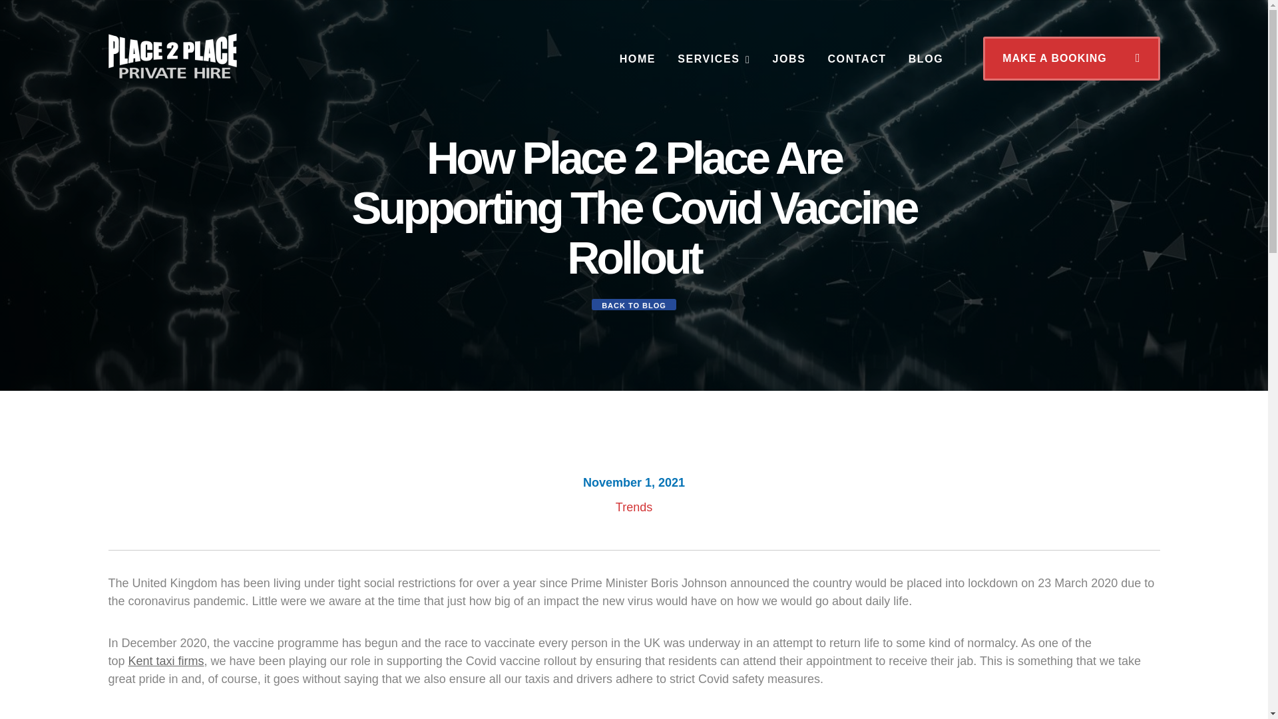 The height and width of the screenshot is (719, 1278). Describe the element at coordinates (788, 59) in the screenshot. I see `JOBS` at that location.